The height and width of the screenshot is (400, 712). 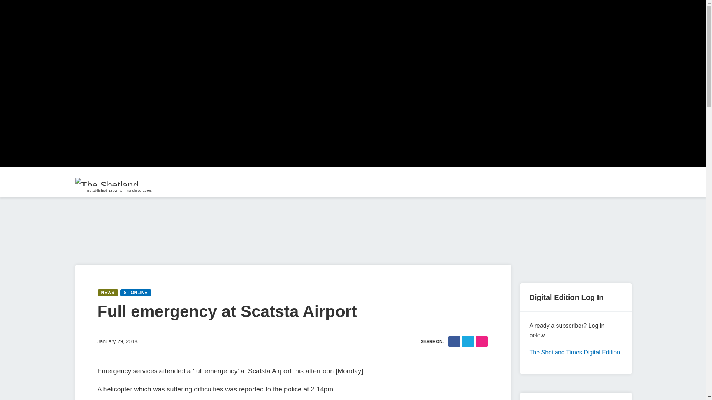 I want to click on NEWS, so click(x=108, y=293).